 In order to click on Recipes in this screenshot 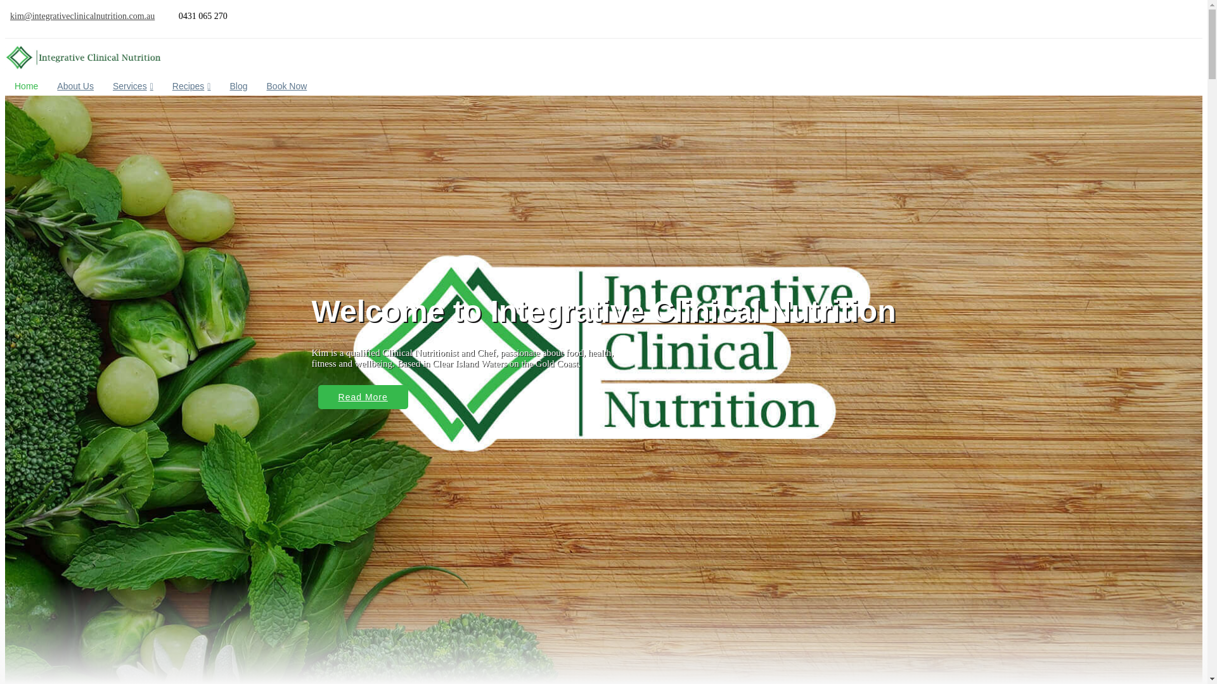, I will do `click(191, 86)`.